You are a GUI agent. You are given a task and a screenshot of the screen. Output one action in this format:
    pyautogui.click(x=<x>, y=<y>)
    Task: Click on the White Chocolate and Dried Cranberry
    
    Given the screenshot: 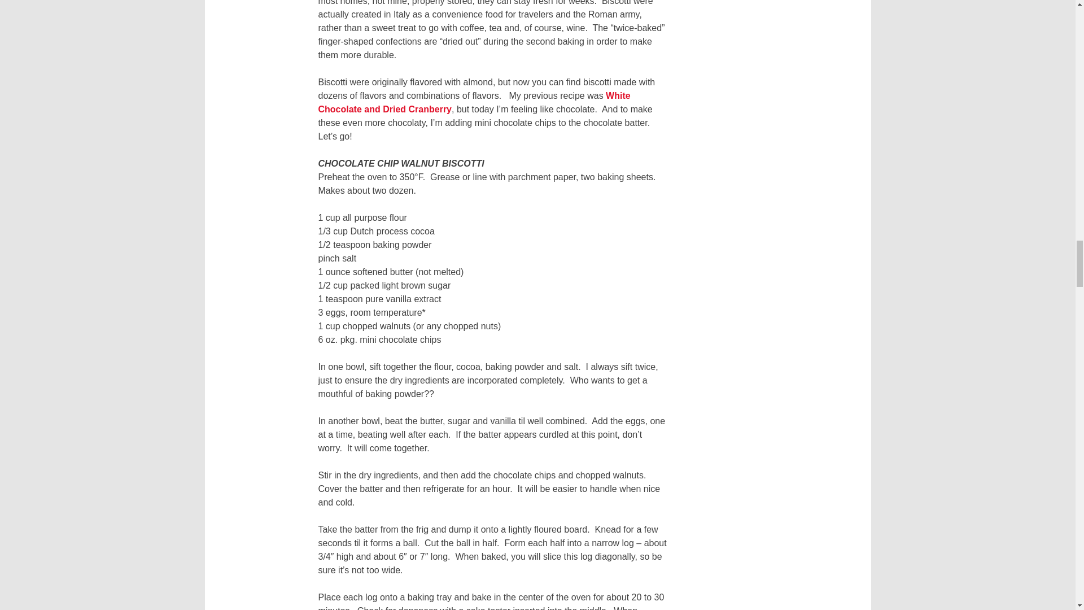 What is the action you would take?
    pyautogui.click(x=474, y=102)
    